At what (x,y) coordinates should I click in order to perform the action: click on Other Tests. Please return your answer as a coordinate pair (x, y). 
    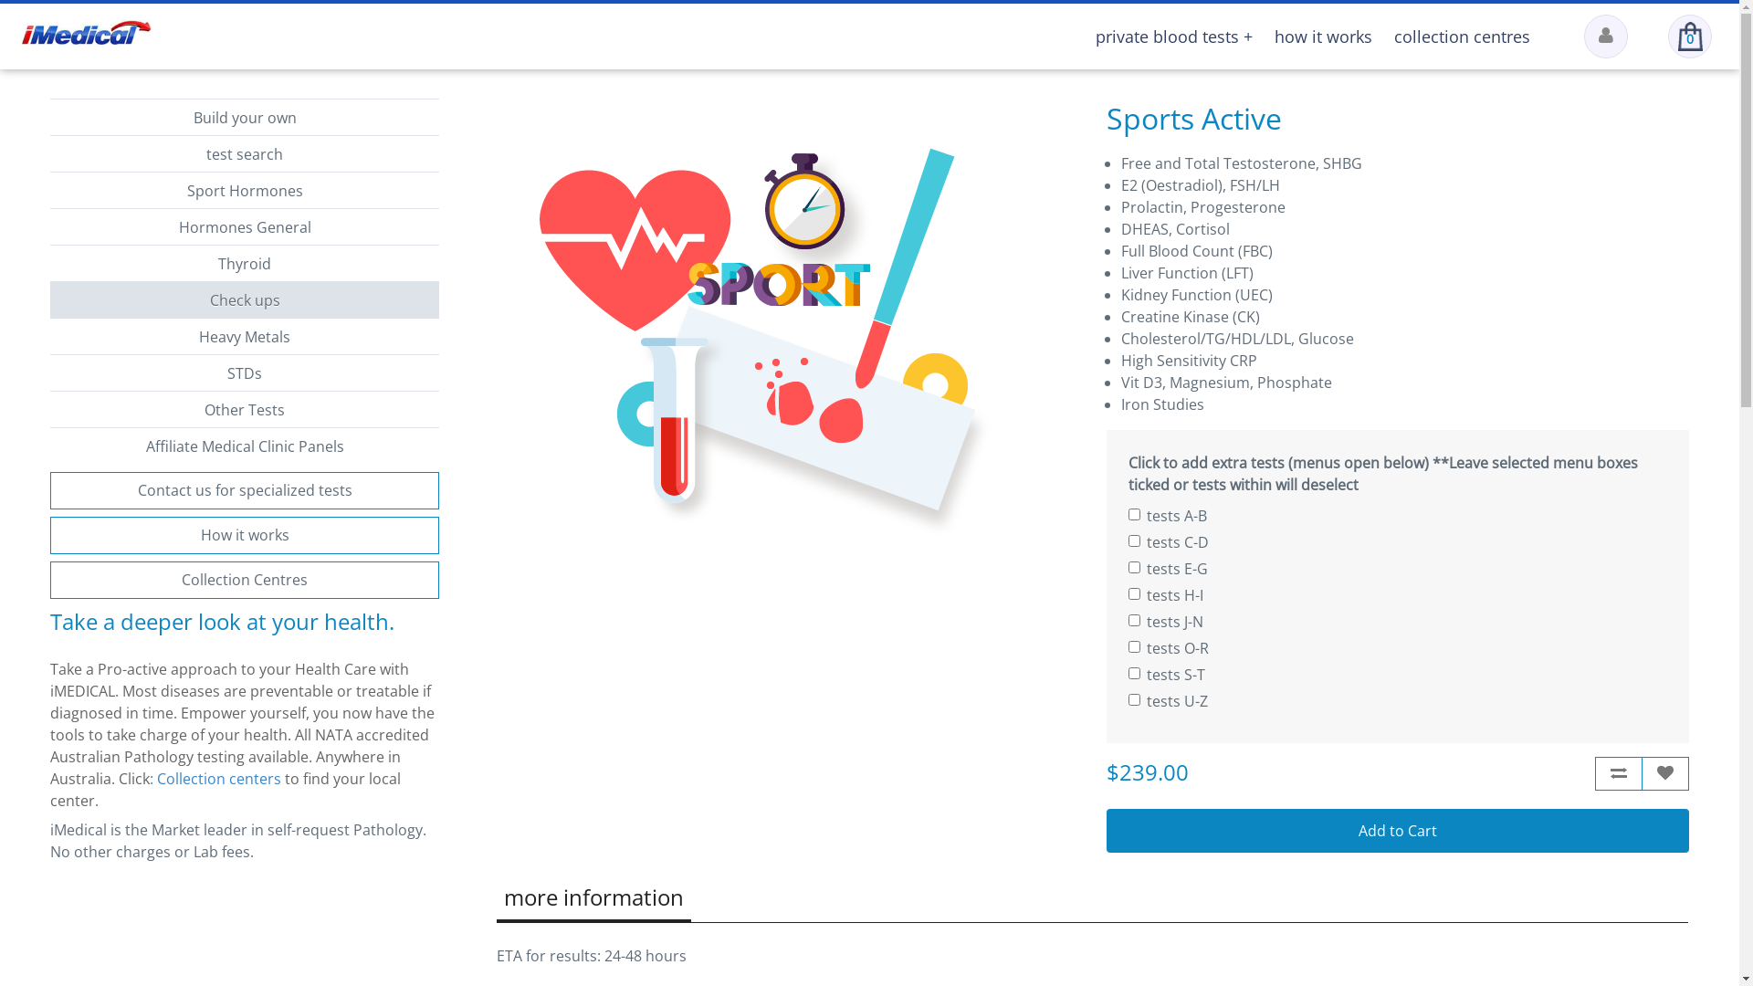
    Looking at the image, I should click on (245, 409).